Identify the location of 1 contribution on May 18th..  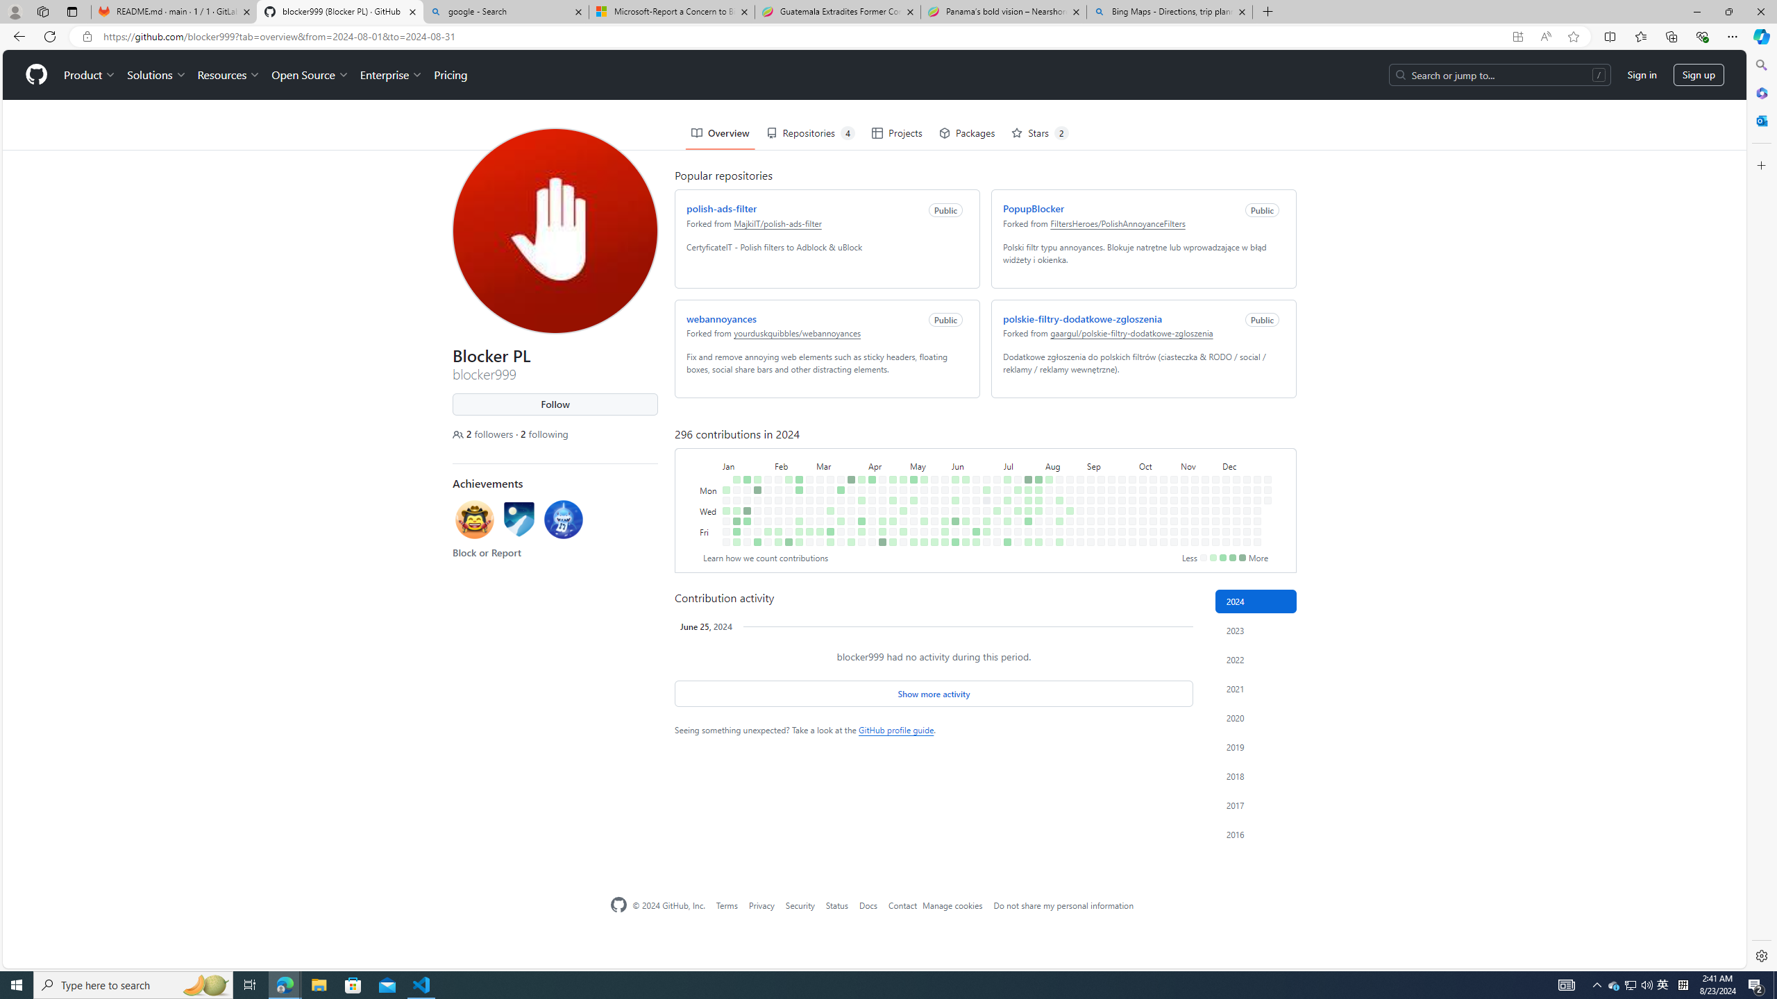
(924, 543).